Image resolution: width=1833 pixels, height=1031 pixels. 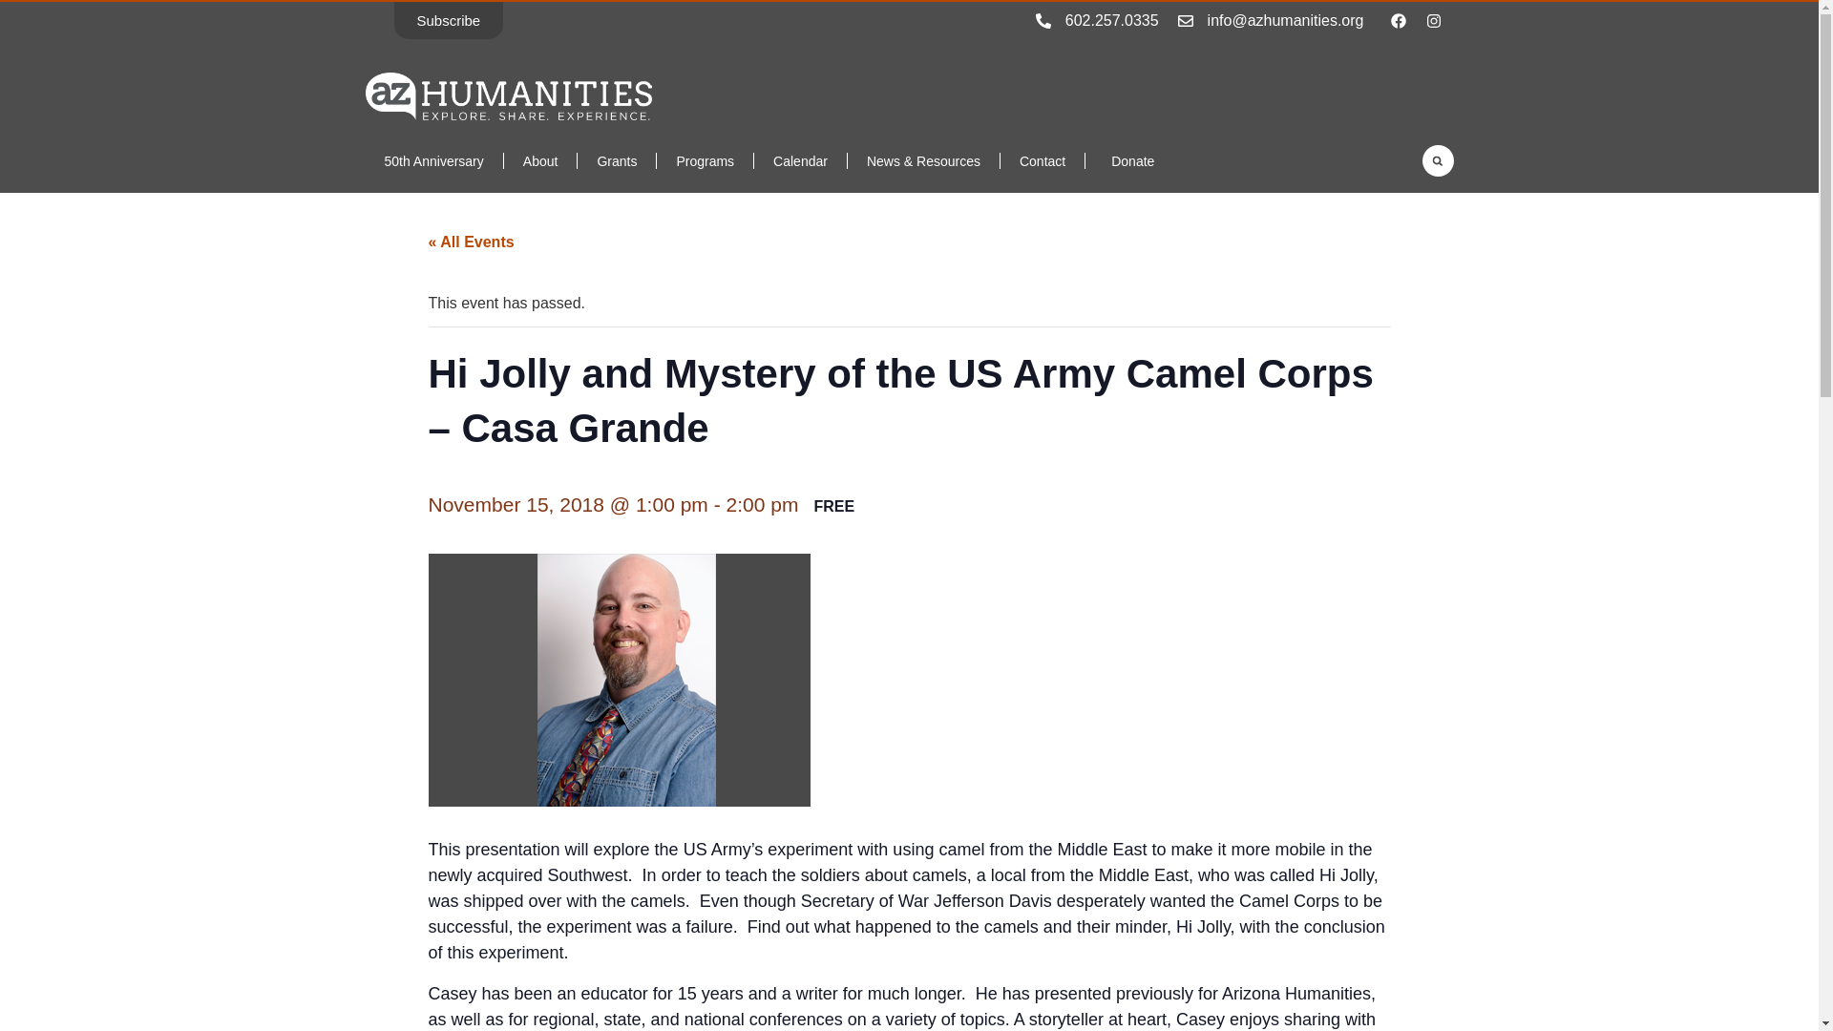 I want to click on Programs, so click(x=705, y=160).